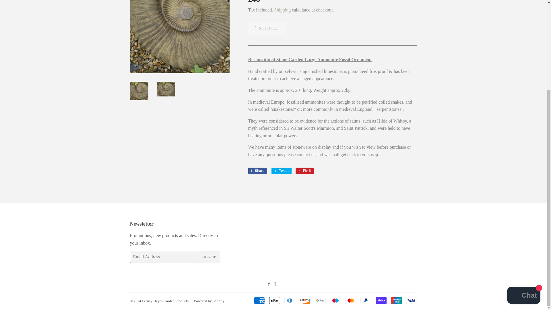  I want to click on Shipping, so click(335, 300).